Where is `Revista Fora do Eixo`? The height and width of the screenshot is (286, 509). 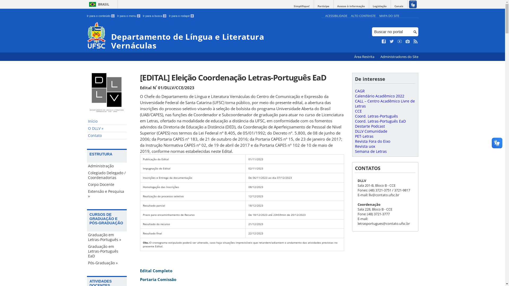 Revista Fora do Eixo is located at coordinates (372, 141).